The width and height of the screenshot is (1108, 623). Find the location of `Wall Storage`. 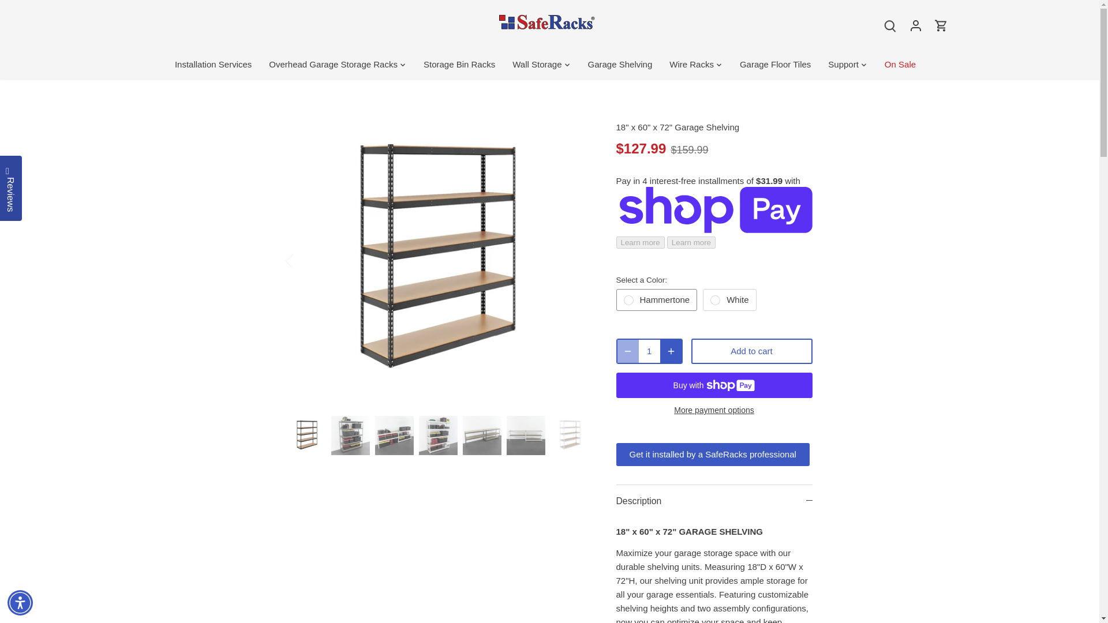

Wall Storage is located at coordinates (537, 65).